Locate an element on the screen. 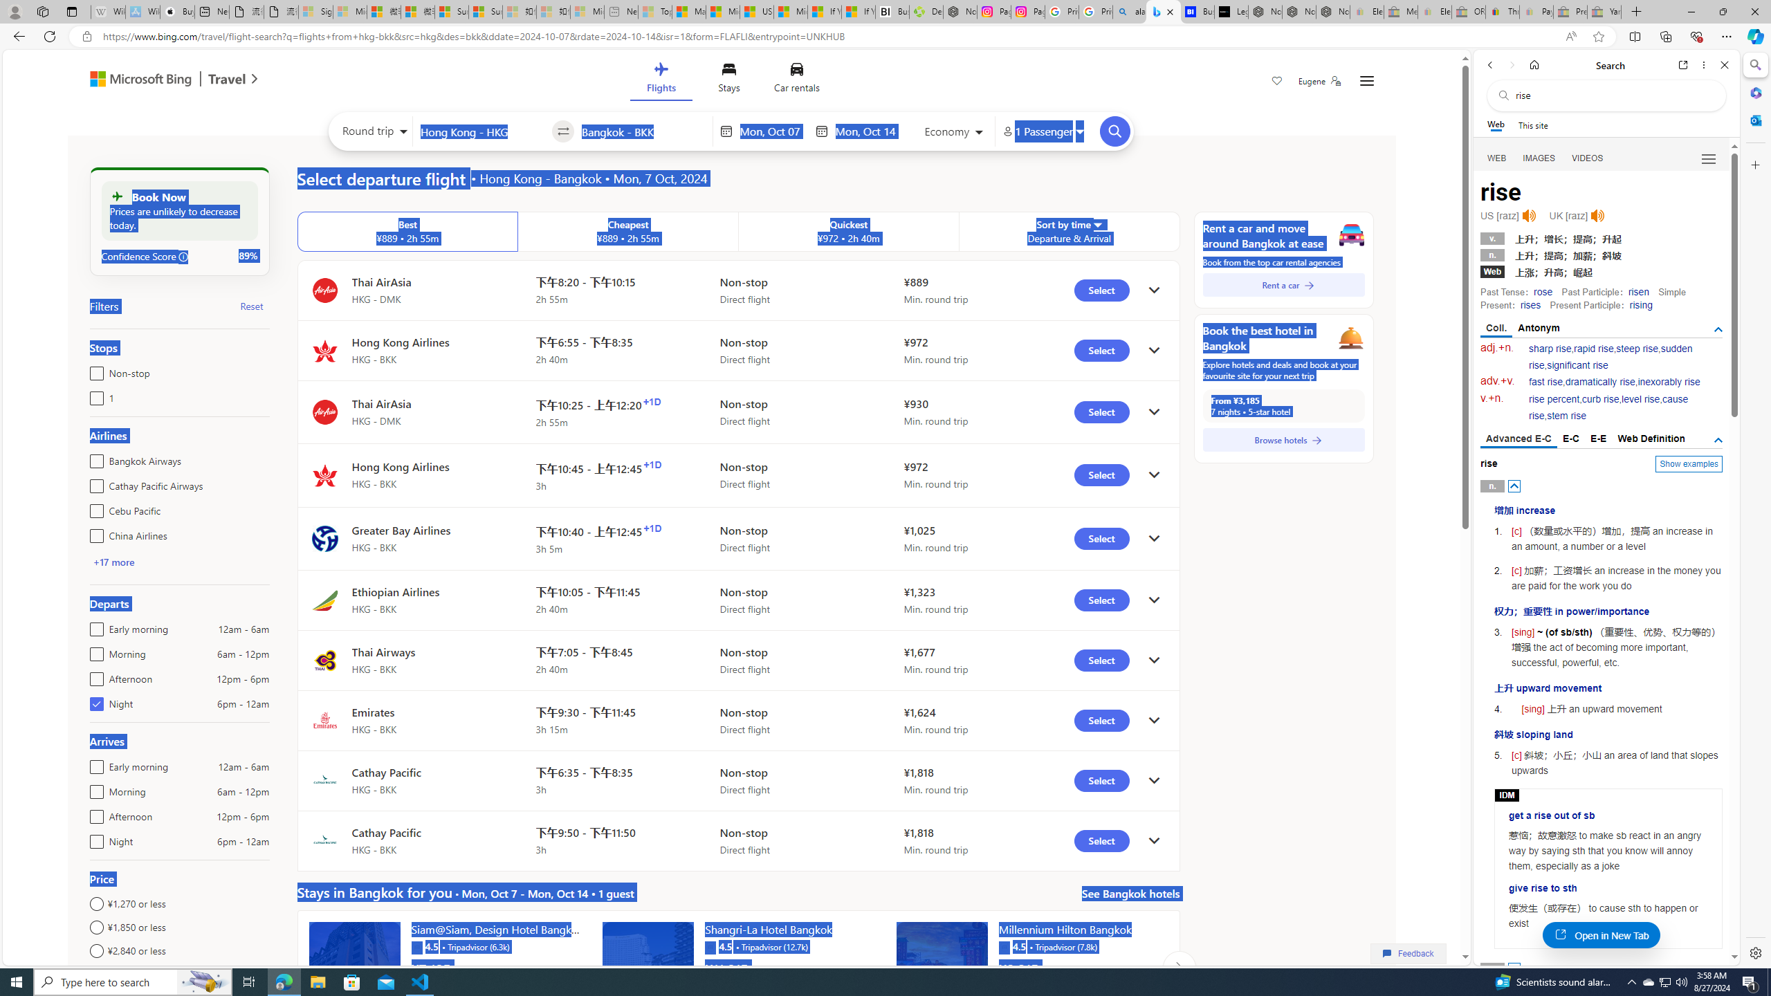 The width and height of the screenshot is (1771, 996). Stays is located at coordinates (728, 80).